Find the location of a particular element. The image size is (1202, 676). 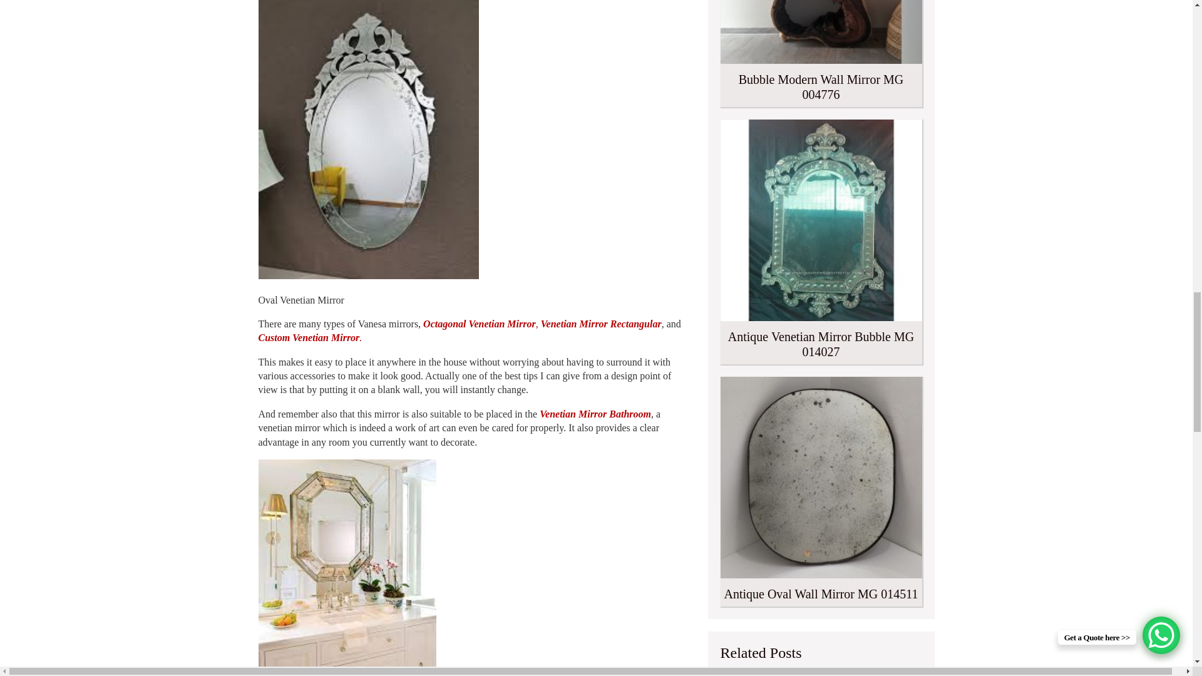

Octagonal Venetian Mirror, is located at coordinates (481, 323).